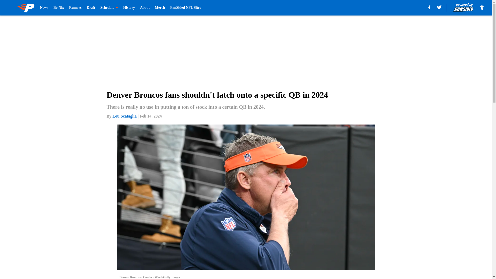 Image resolution: width=496 pixels, height=279 pixels. What do you see at coordinates (160, 8) in the screenshot?
I see `Merch` at bounding box center [160, 8].